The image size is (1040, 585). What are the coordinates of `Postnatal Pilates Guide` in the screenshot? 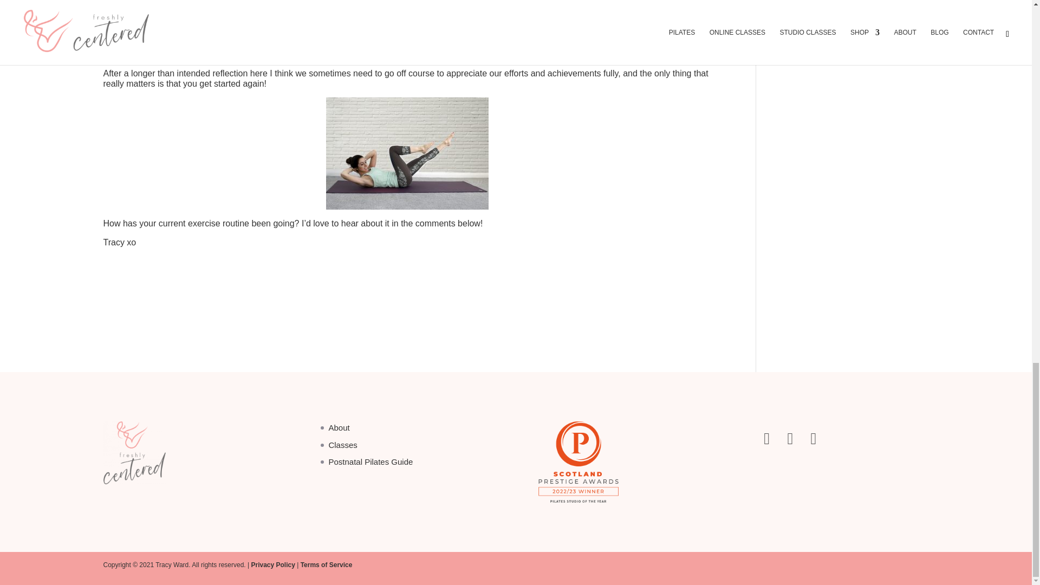 It's located at (370, 461).